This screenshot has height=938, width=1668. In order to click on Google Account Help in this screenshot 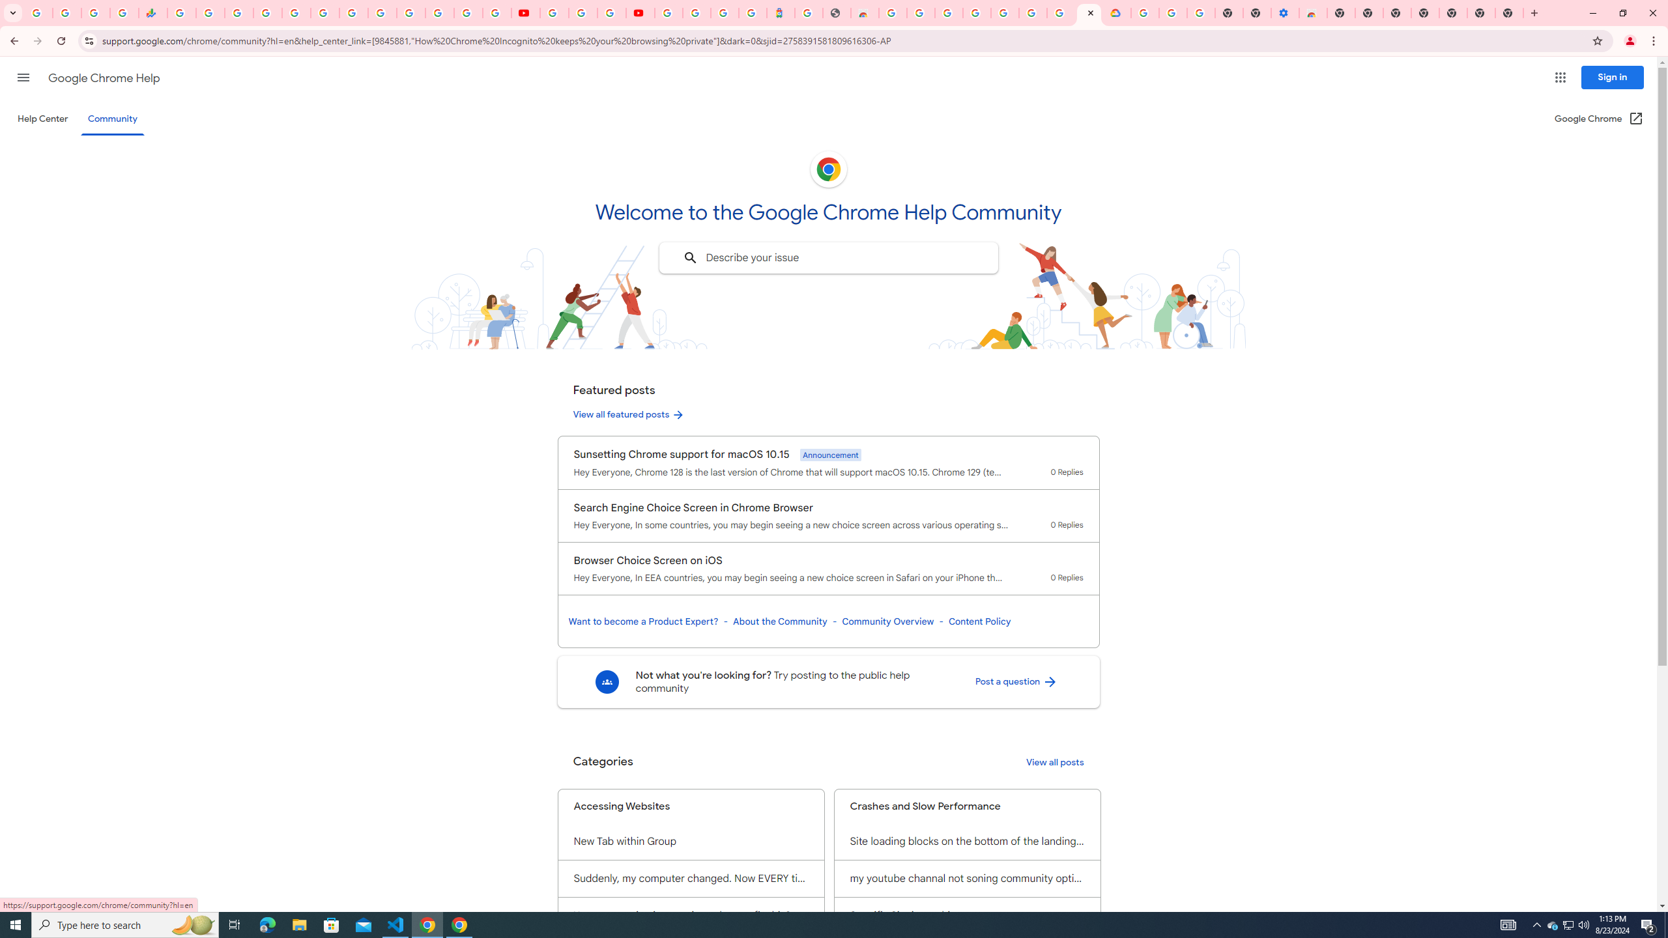, I will do `click(1172, 13)`.